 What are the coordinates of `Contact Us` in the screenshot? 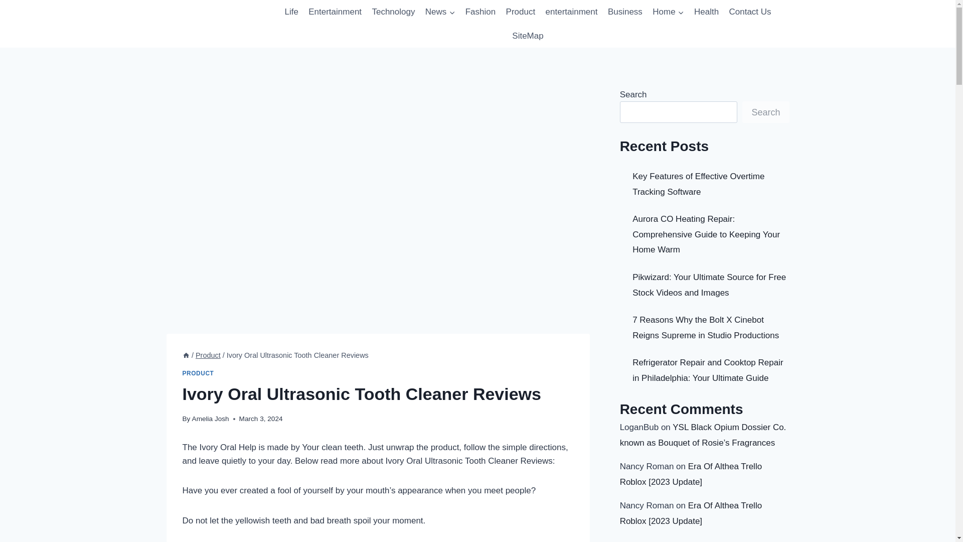 It's located at (750, 12).